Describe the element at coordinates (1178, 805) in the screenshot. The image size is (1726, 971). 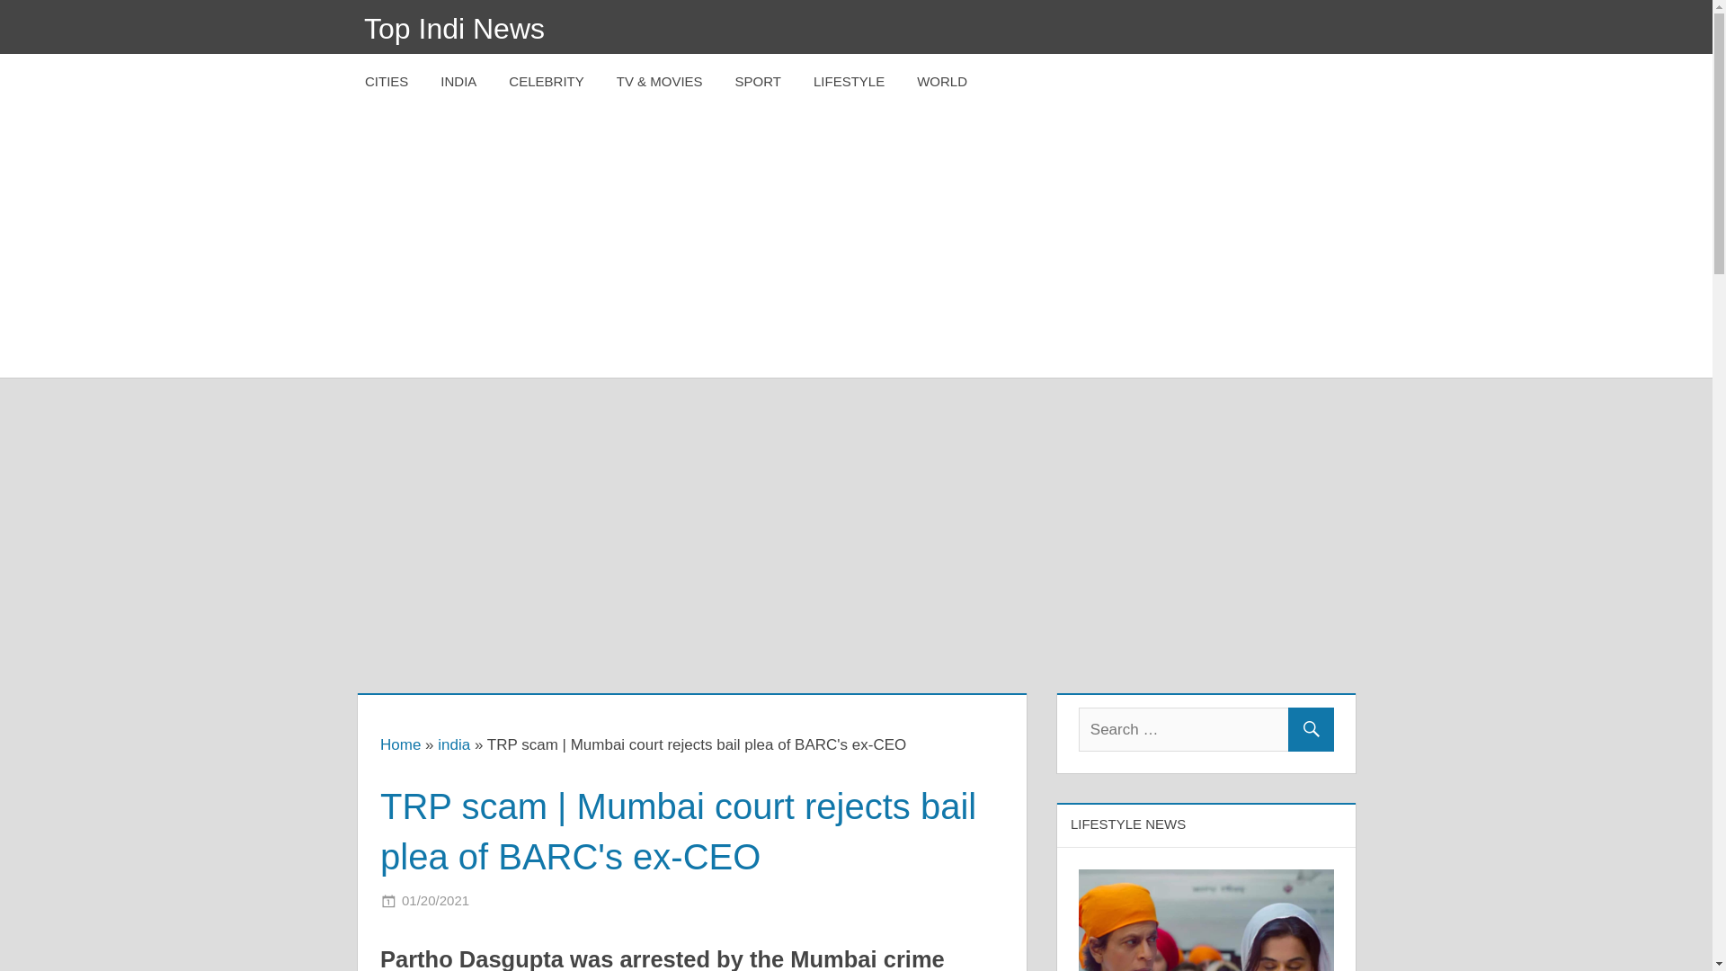
I see `Dunki Drop 5: SRK to romance Taapsee in a brand new song` at that location.